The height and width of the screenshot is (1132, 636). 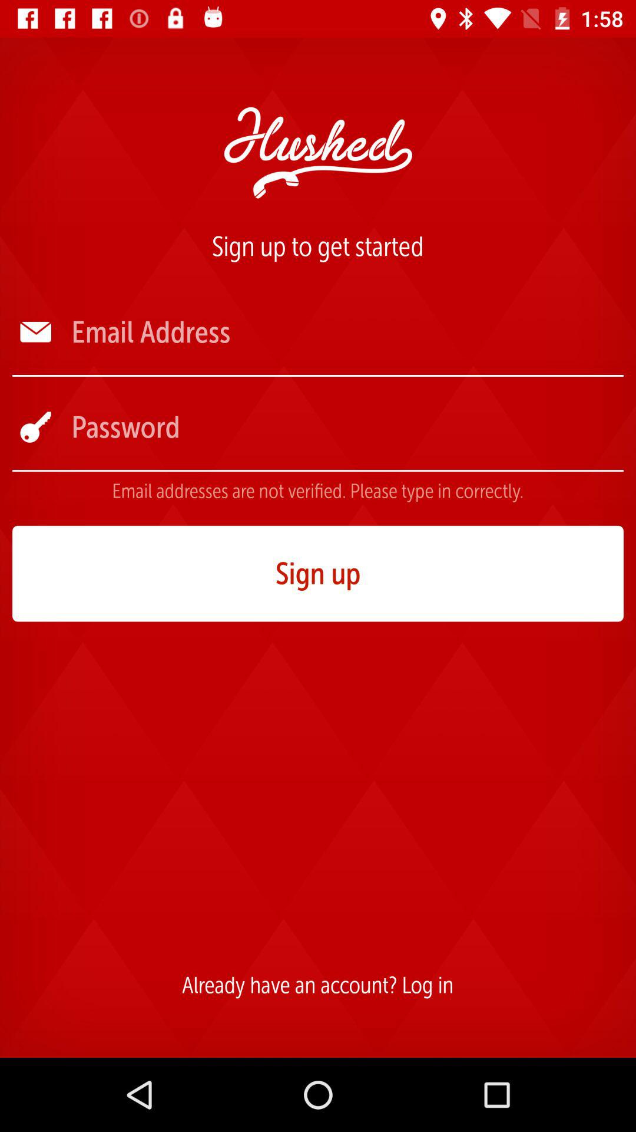 What do you see at coordinates (346, 427) in the screenshot?
I see `go to password` at bounding box center [346, 427].